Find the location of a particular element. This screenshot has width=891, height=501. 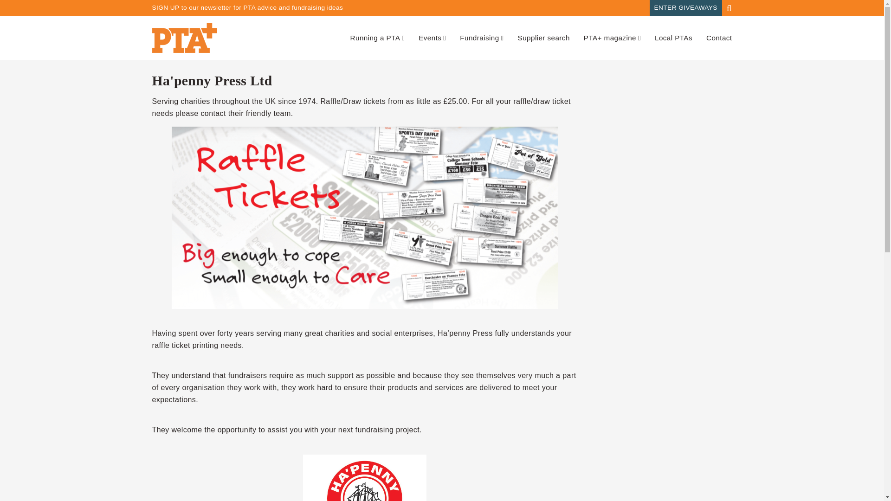

Supplier search is located at coordinates (544, 38).